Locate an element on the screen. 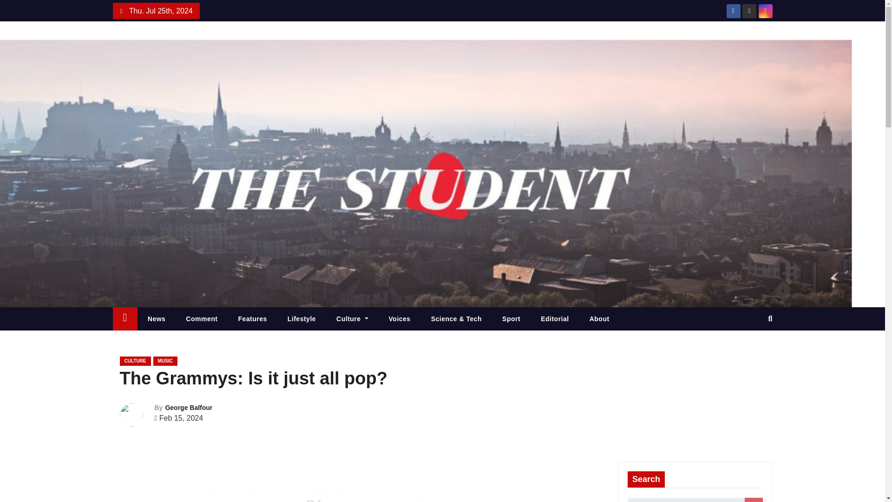 The height and width of the screenshot is (502, 892). News is located at coordinates (156, 318).